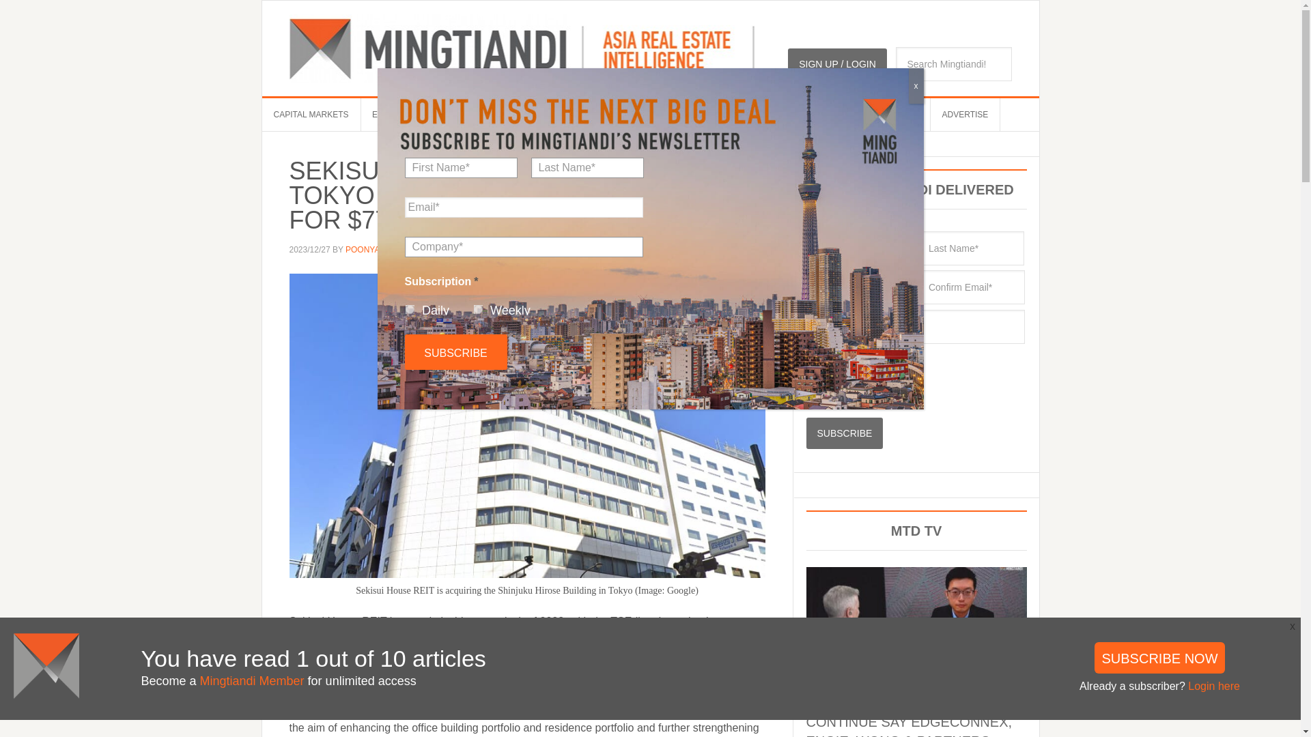 The height and width of the screenshot is (737, 1311). Describe the element at coordinates (636, 115) in the screenshot. I see `DATA CENTRES` at that location.